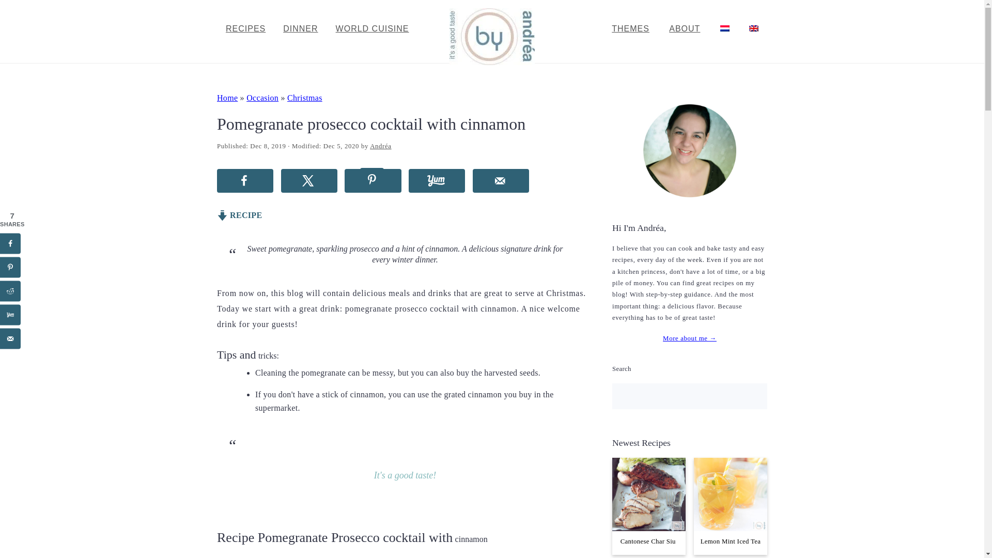  What do you see at coordinates (10, 243) in the screenshot?
I see `Share on Facebook` at bounding box center [10, 243].